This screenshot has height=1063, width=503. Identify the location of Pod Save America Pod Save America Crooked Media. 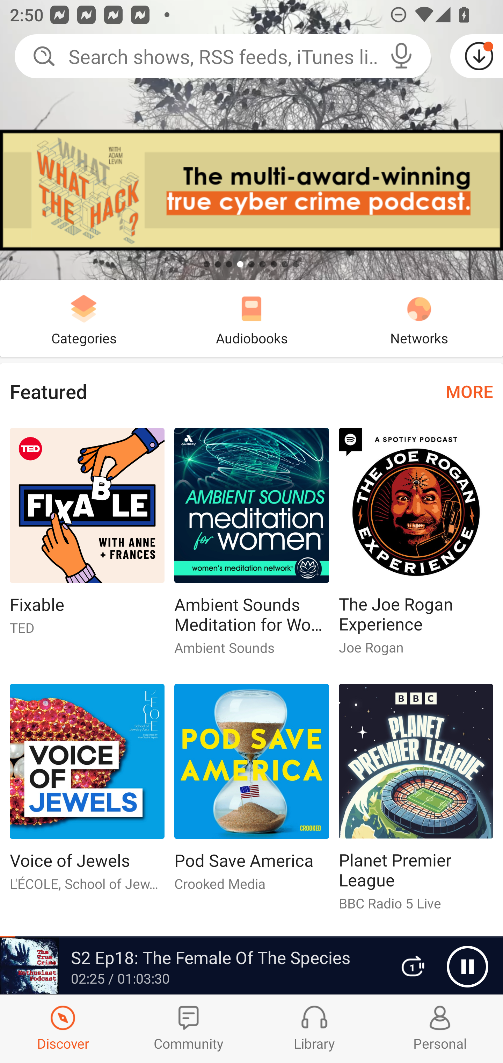
(251, 793).